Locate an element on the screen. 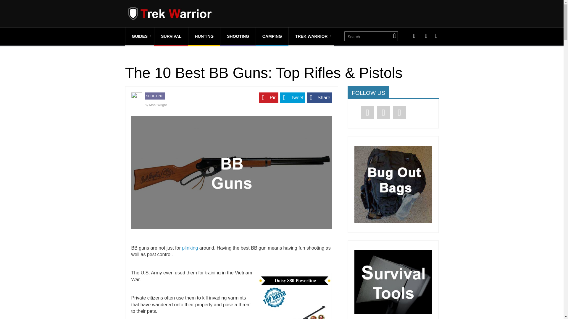 This screenshot has height=319, width=568. Share is located at coordinates (319, 97).